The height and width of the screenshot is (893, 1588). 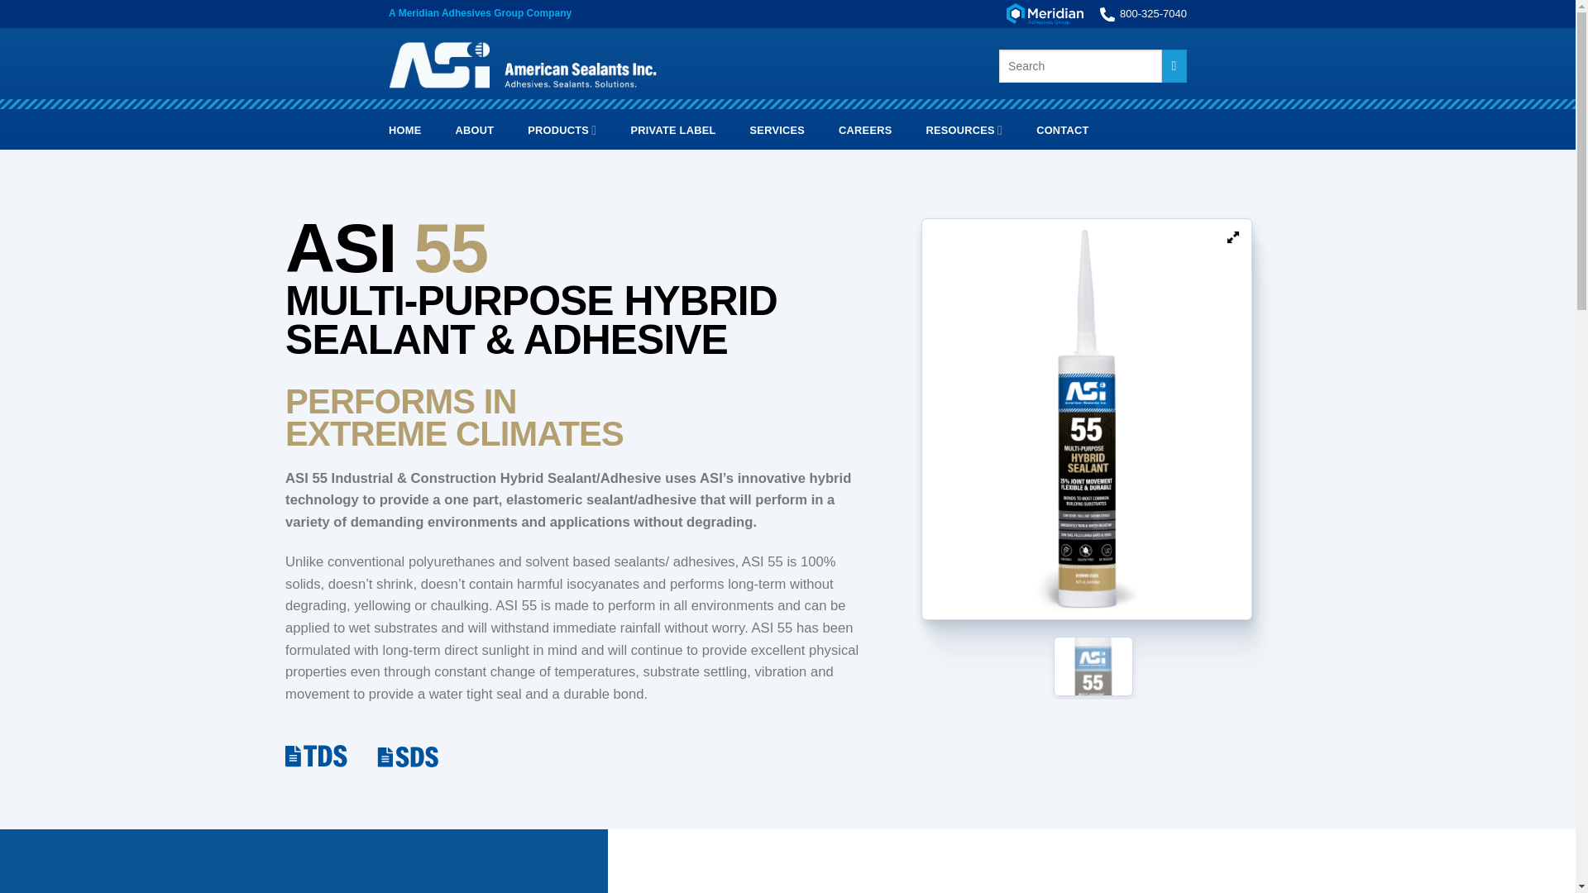 I want to click on ABOUT, so click(x=475, y=131).